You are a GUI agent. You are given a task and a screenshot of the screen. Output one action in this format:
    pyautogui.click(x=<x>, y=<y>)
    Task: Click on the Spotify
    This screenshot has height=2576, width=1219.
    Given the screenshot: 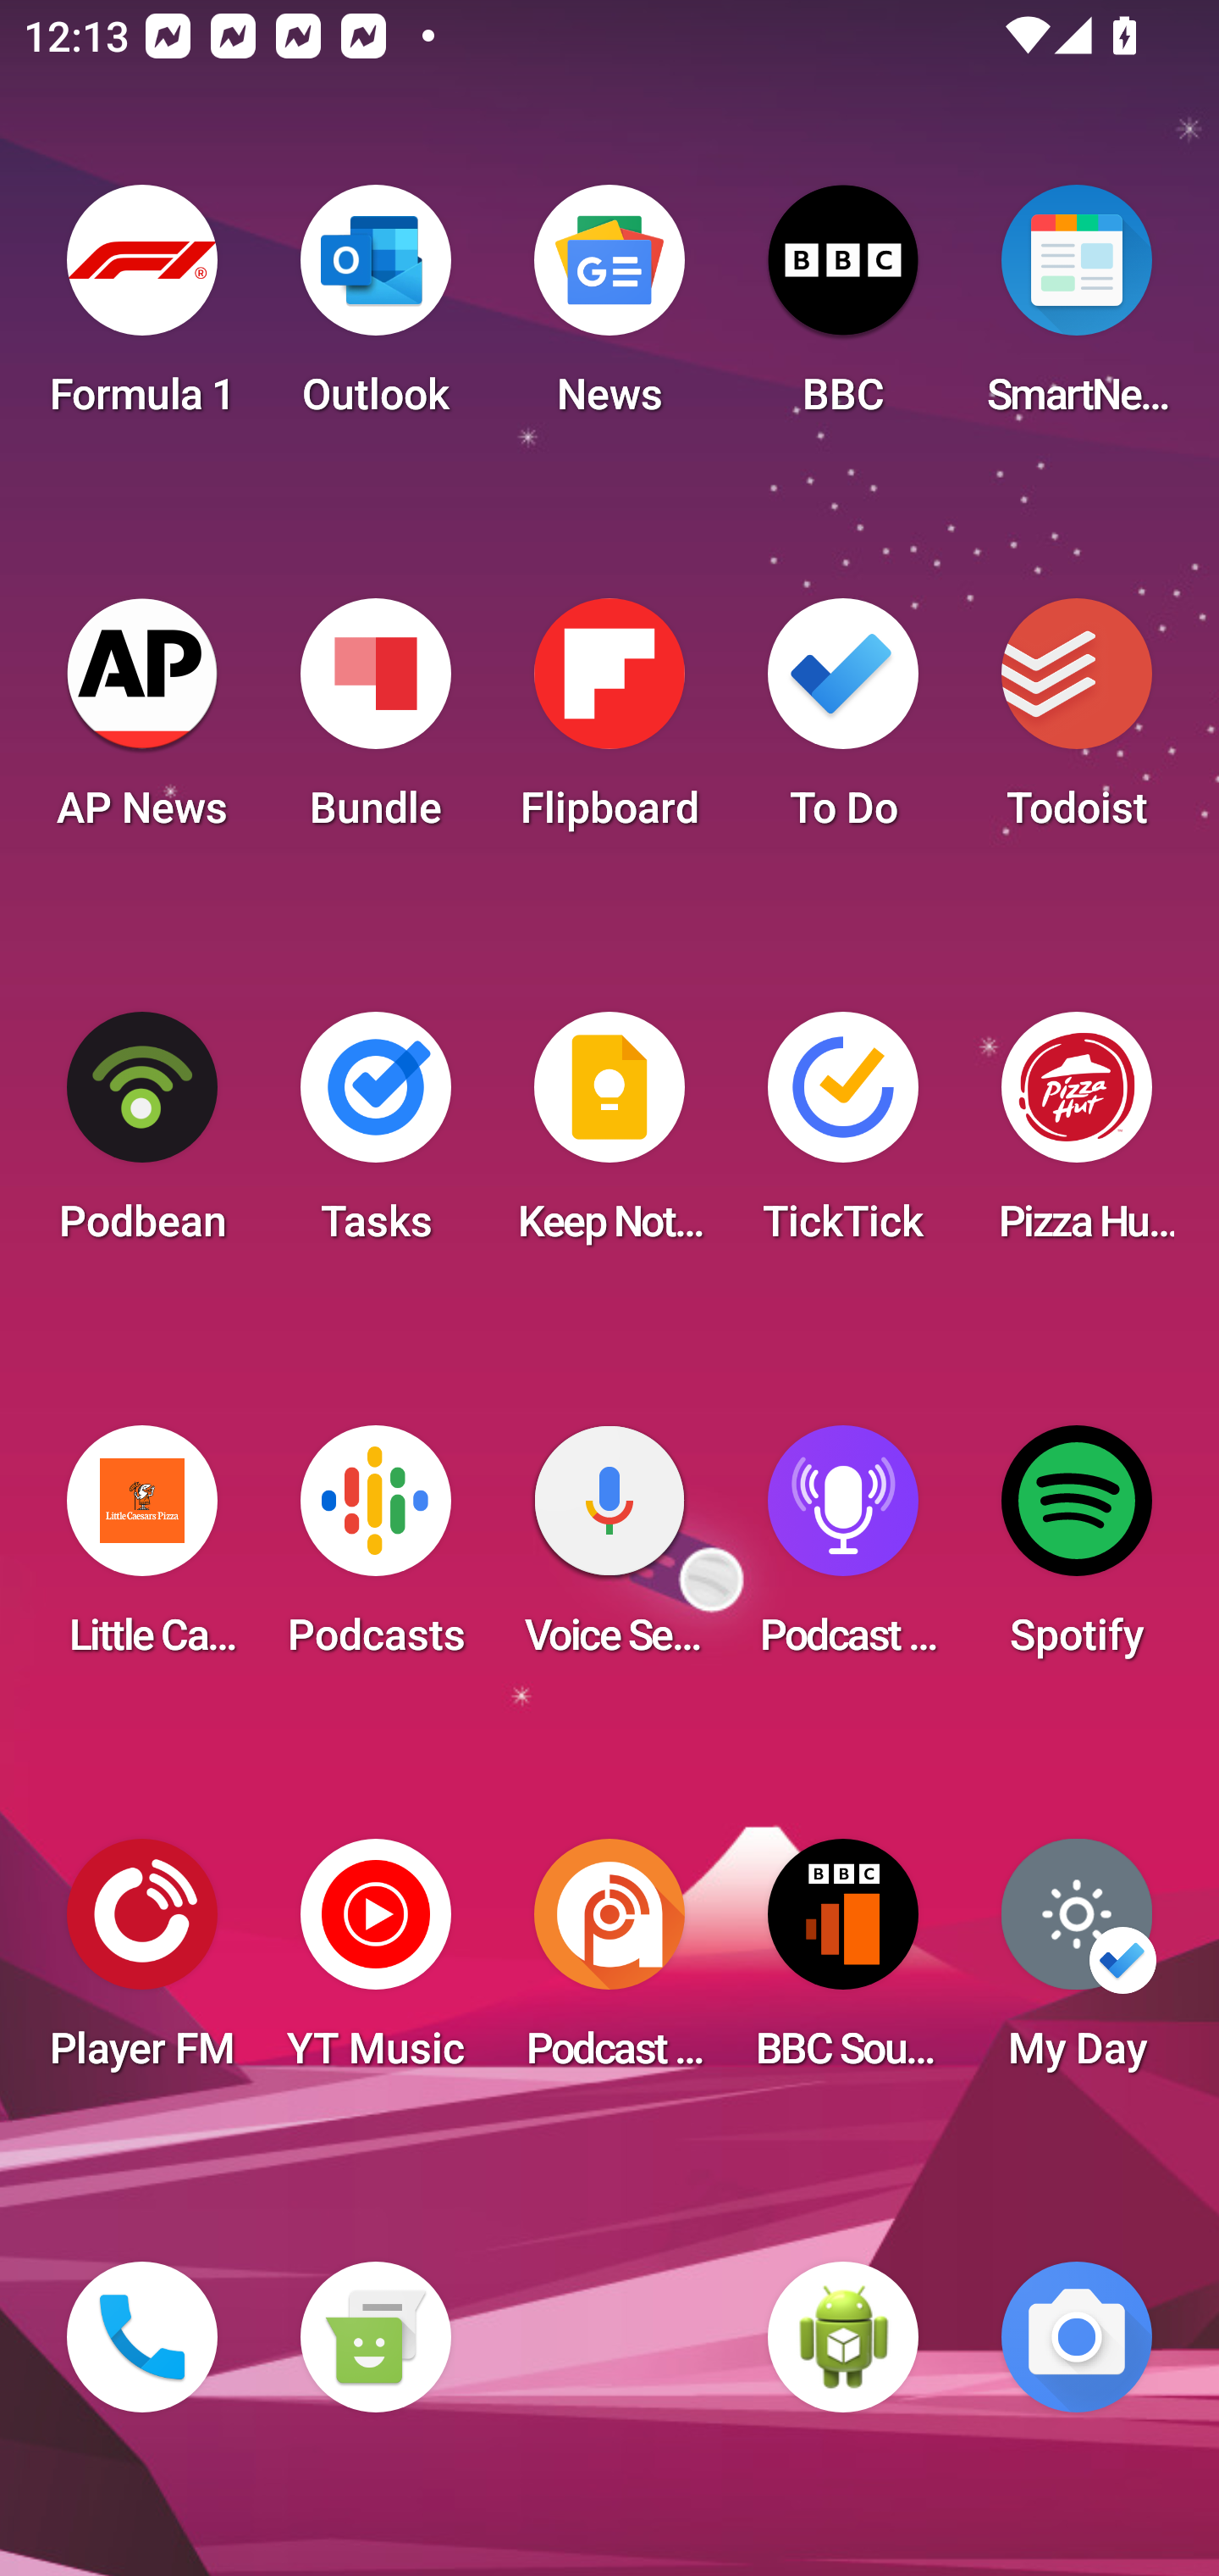 What is the action you would take?
    pyautogui.click(x=1077, y=1551)
    